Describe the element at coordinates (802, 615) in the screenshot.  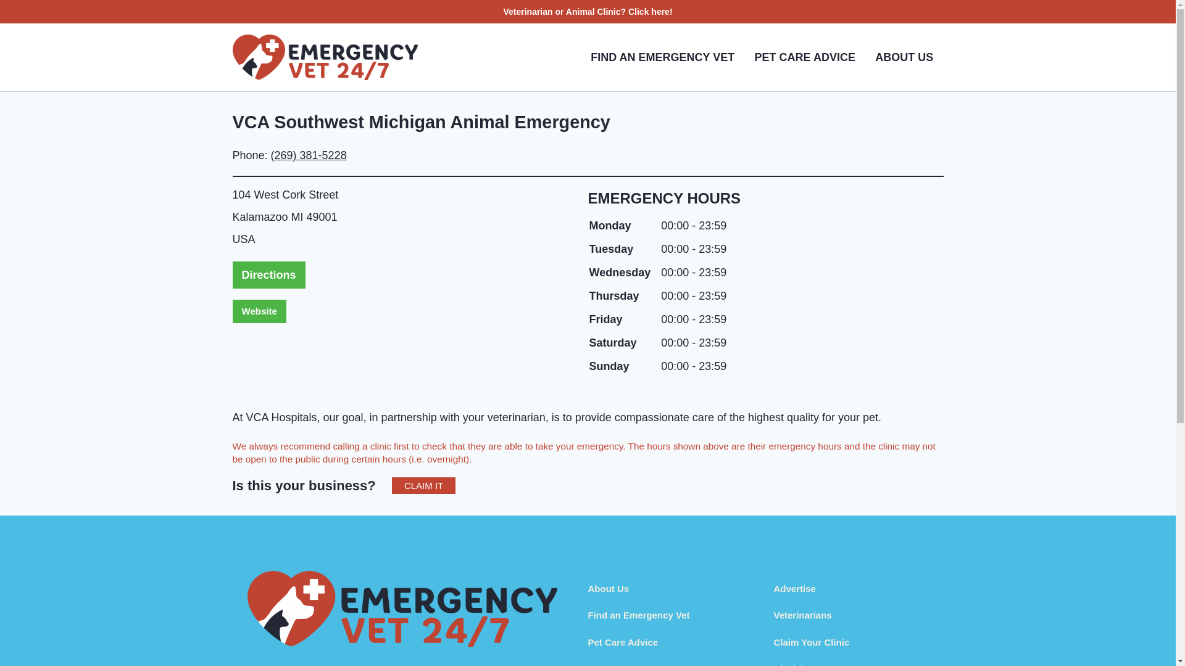
I see `Veterinarians` at that location.